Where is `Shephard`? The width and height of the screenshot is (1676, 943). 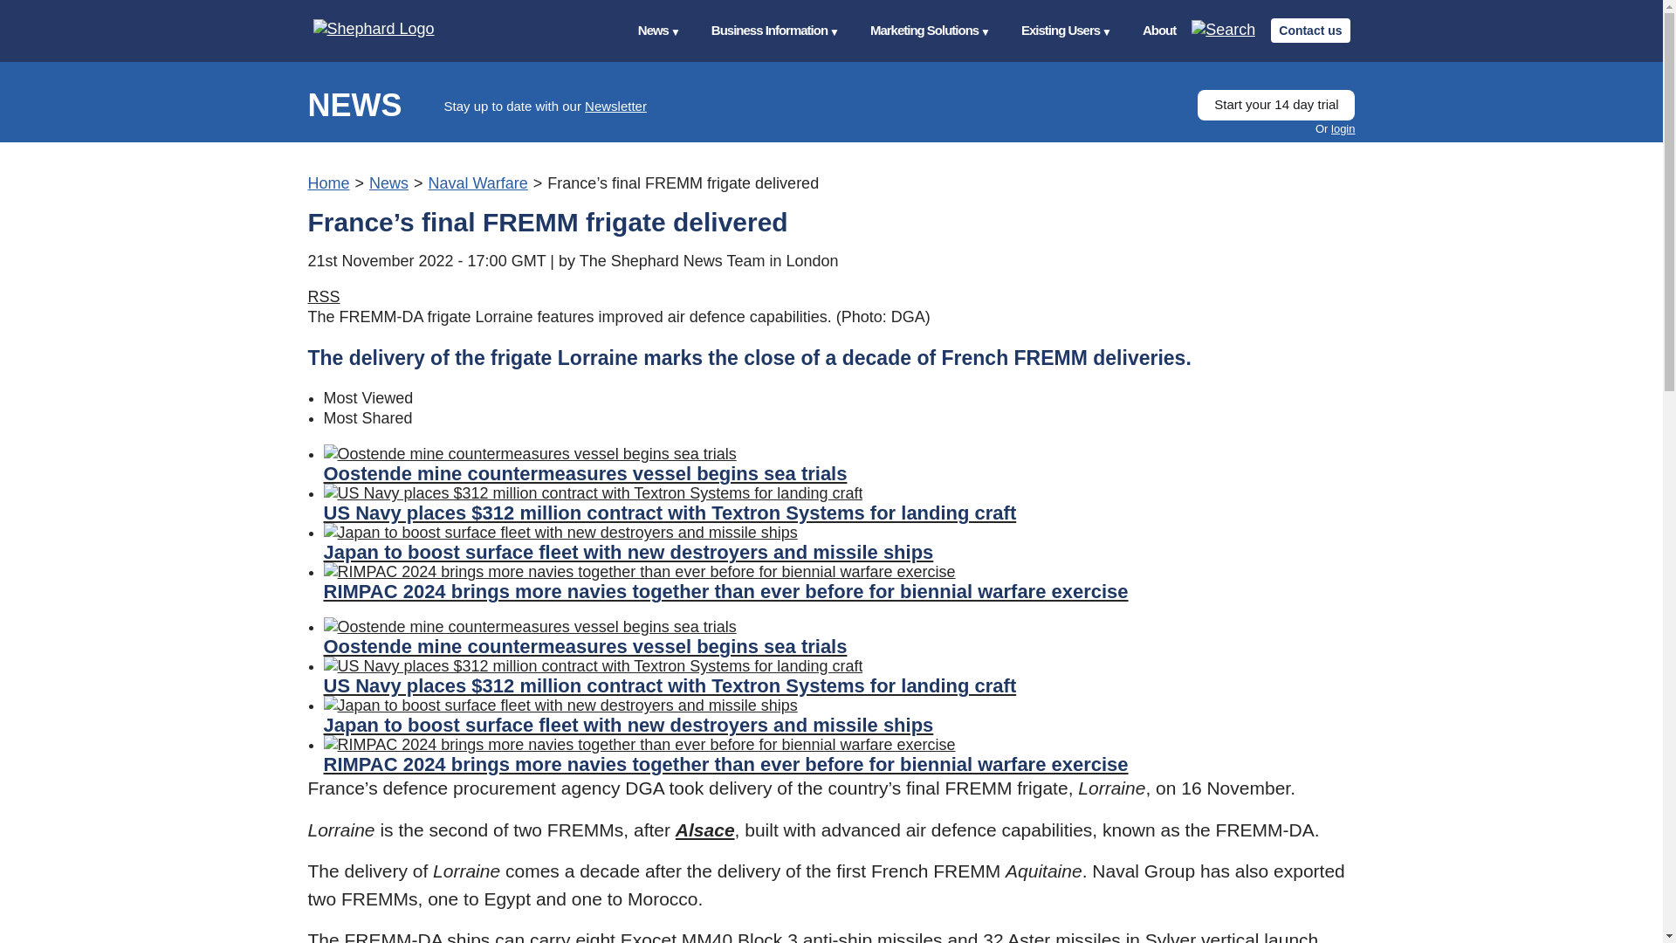
Shephard is located at coordinates (390, 30).